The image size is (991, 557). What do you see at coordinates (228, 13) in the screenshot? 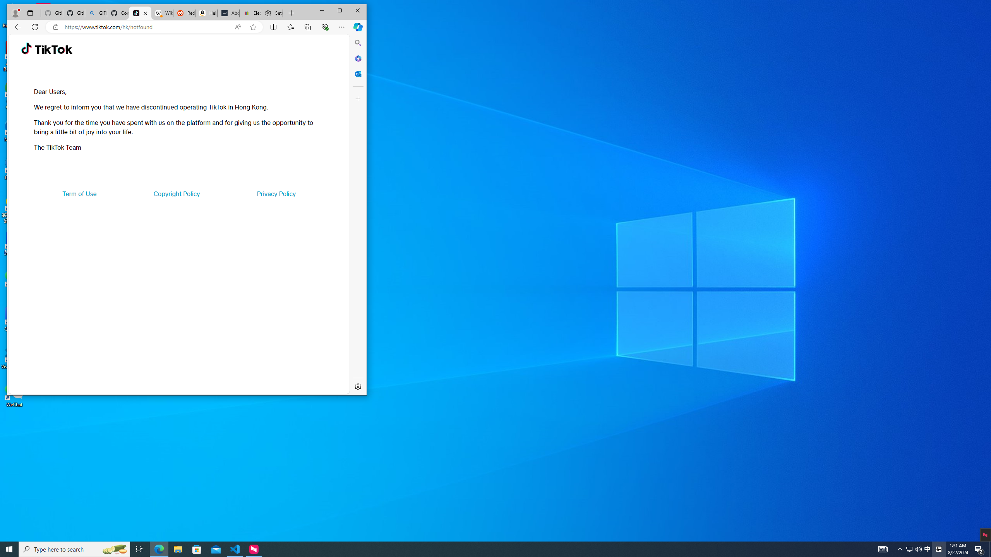
I see `About Amazon` at bounding box center [228, 13].